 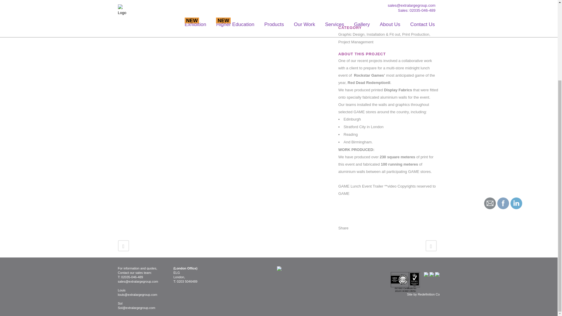 I want to click on Share, so click(x=343, y=228).